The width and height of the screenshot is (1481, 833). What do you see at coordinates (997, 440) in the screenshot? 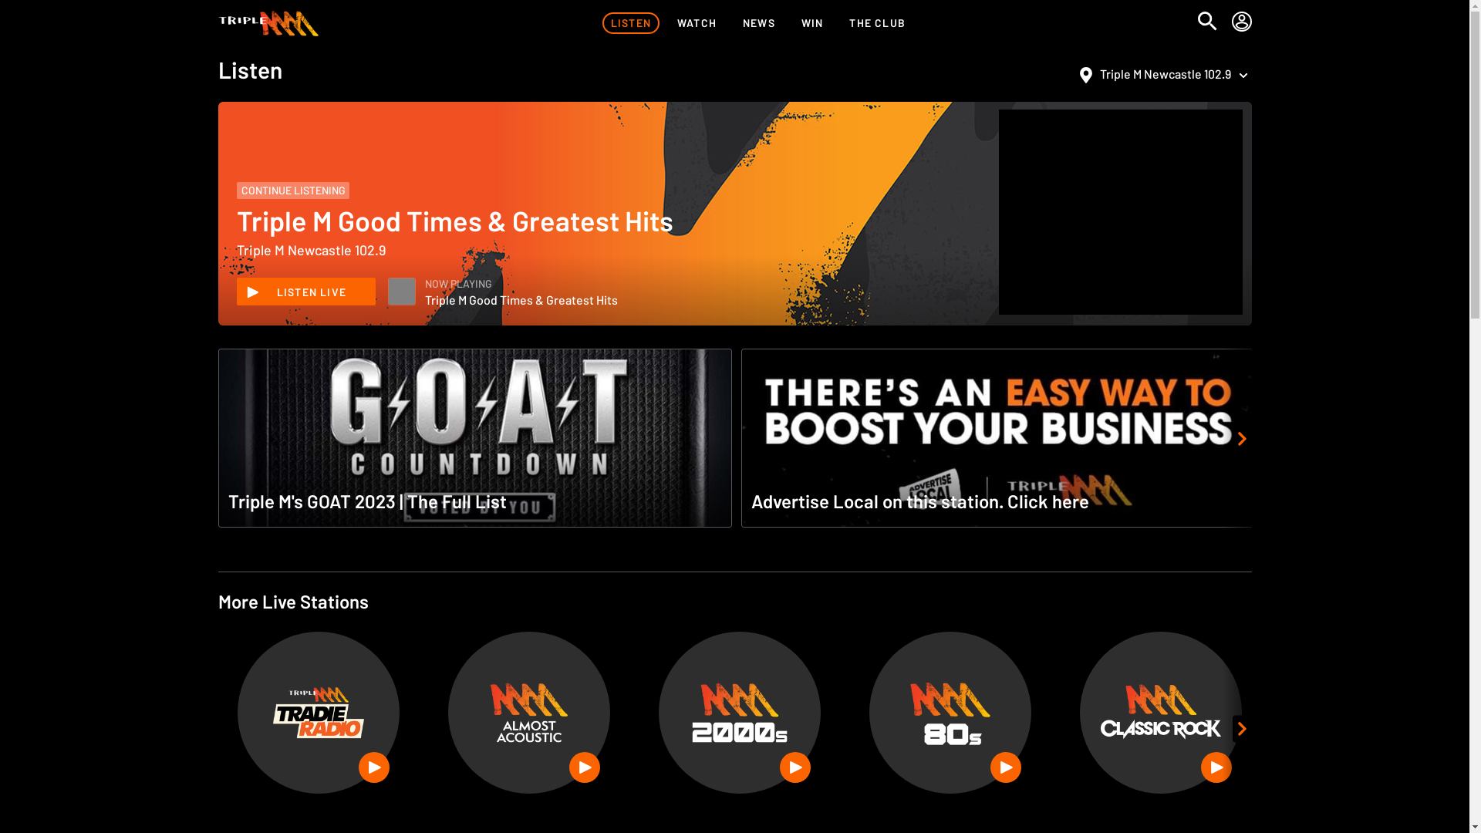
I see `Advertise Local on this station. Click here` at bounding box center [997, 440].